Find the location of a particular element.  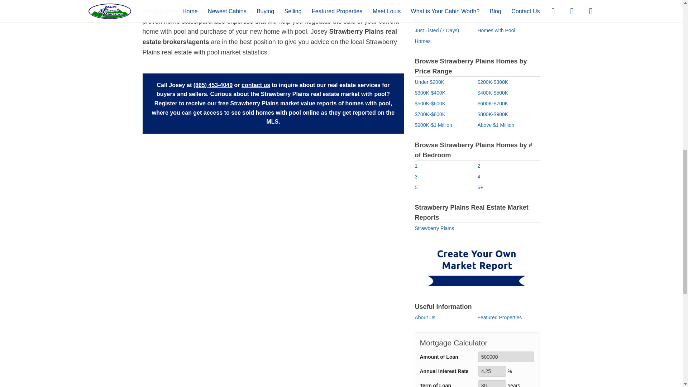

Manufactured Homes is located at coordinates (501, 1).